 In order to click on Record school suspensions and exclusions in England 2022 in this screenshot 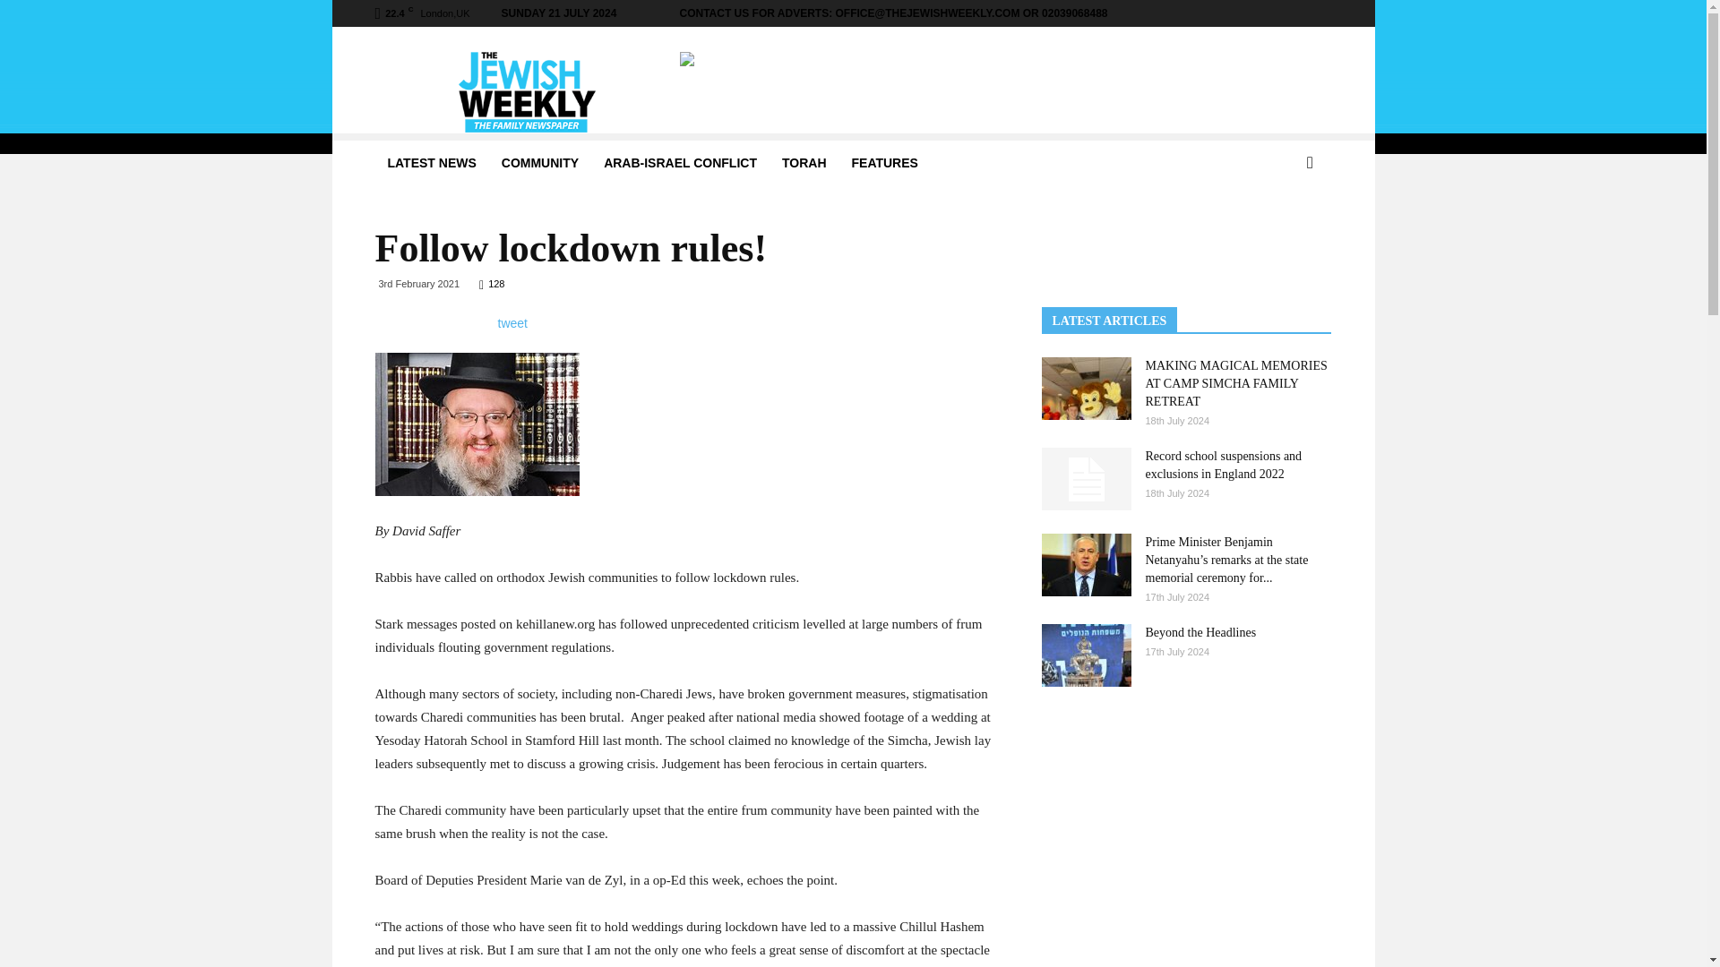, I will do `click(1085, 479)`.